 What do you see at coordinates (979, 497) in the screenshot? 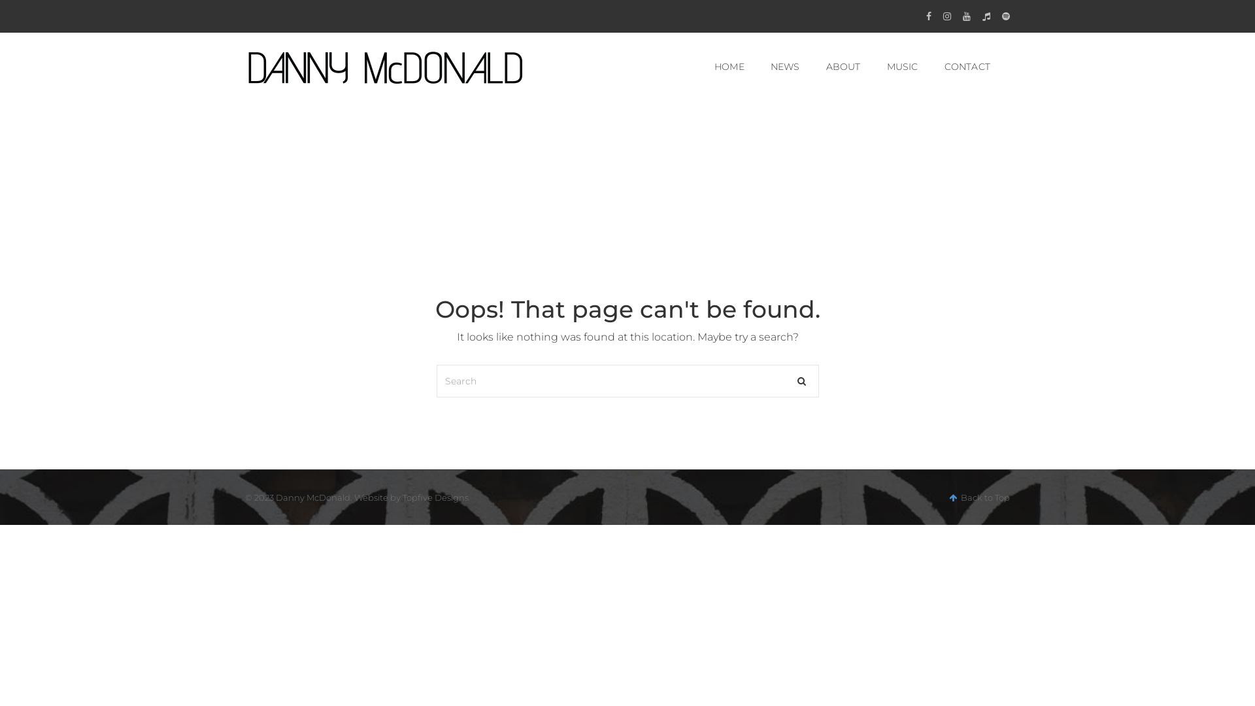
I see ` Back to Top` at bounding box center [979, 497].